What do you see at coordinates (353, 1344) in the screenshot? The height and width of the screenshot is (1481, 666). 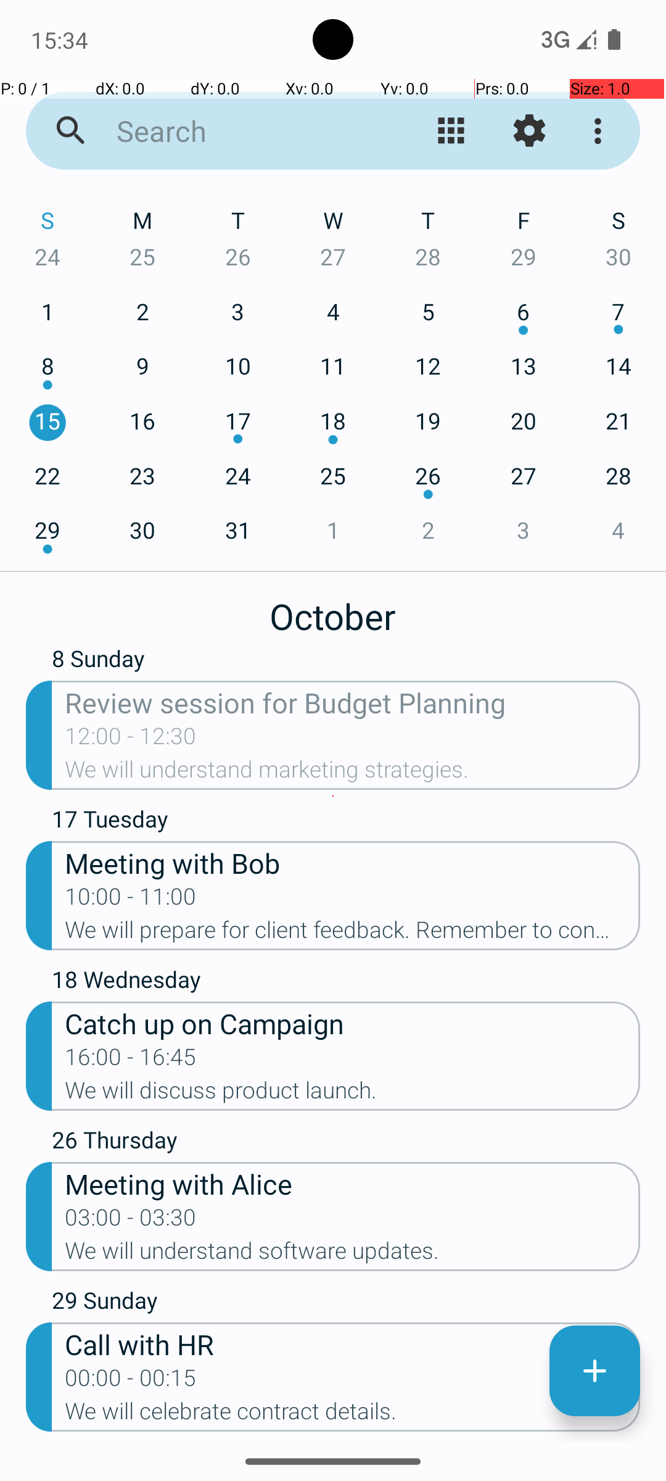 I see `Call with HR` at bounding box center [353, 1344].